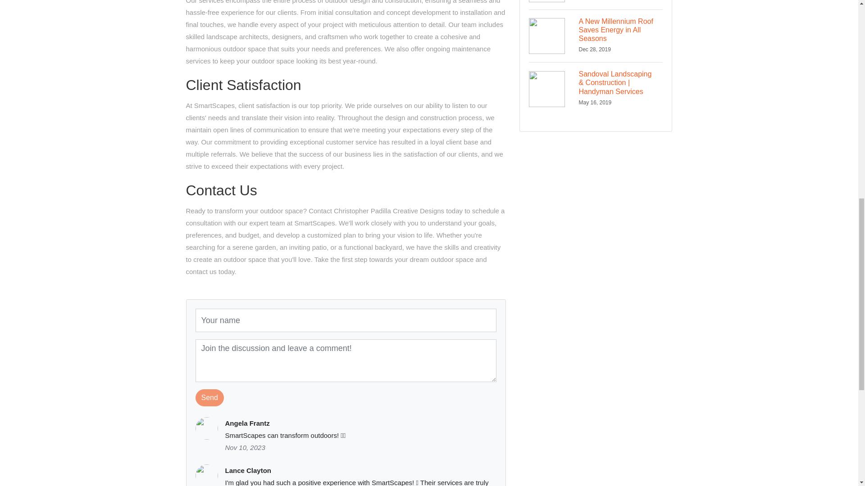  Describe the element at coordinates (596, 4) in the screenshot. I see `Send` at that location.